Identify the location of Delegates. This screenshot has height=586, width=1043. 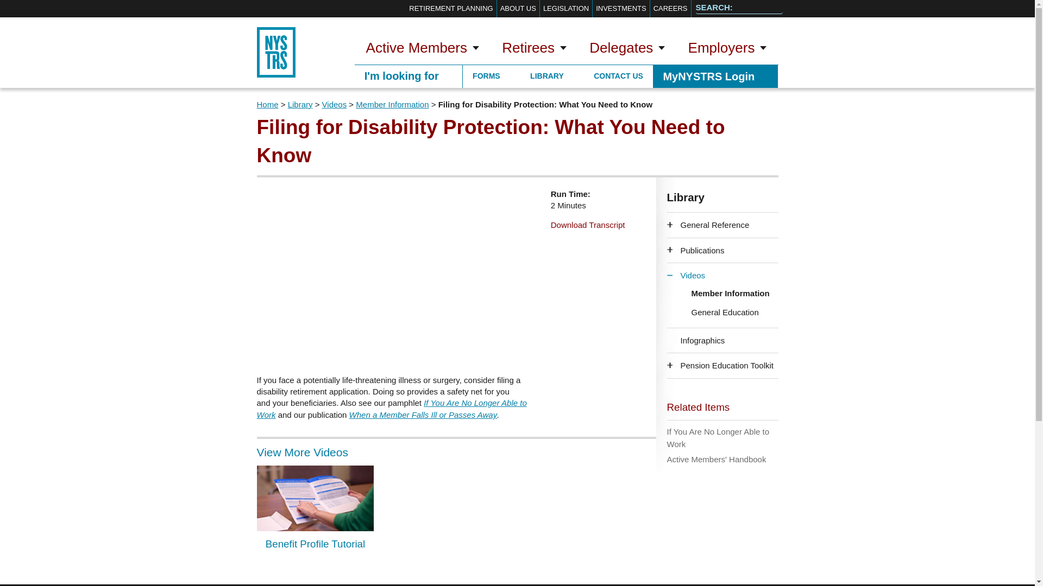
(627, 49).